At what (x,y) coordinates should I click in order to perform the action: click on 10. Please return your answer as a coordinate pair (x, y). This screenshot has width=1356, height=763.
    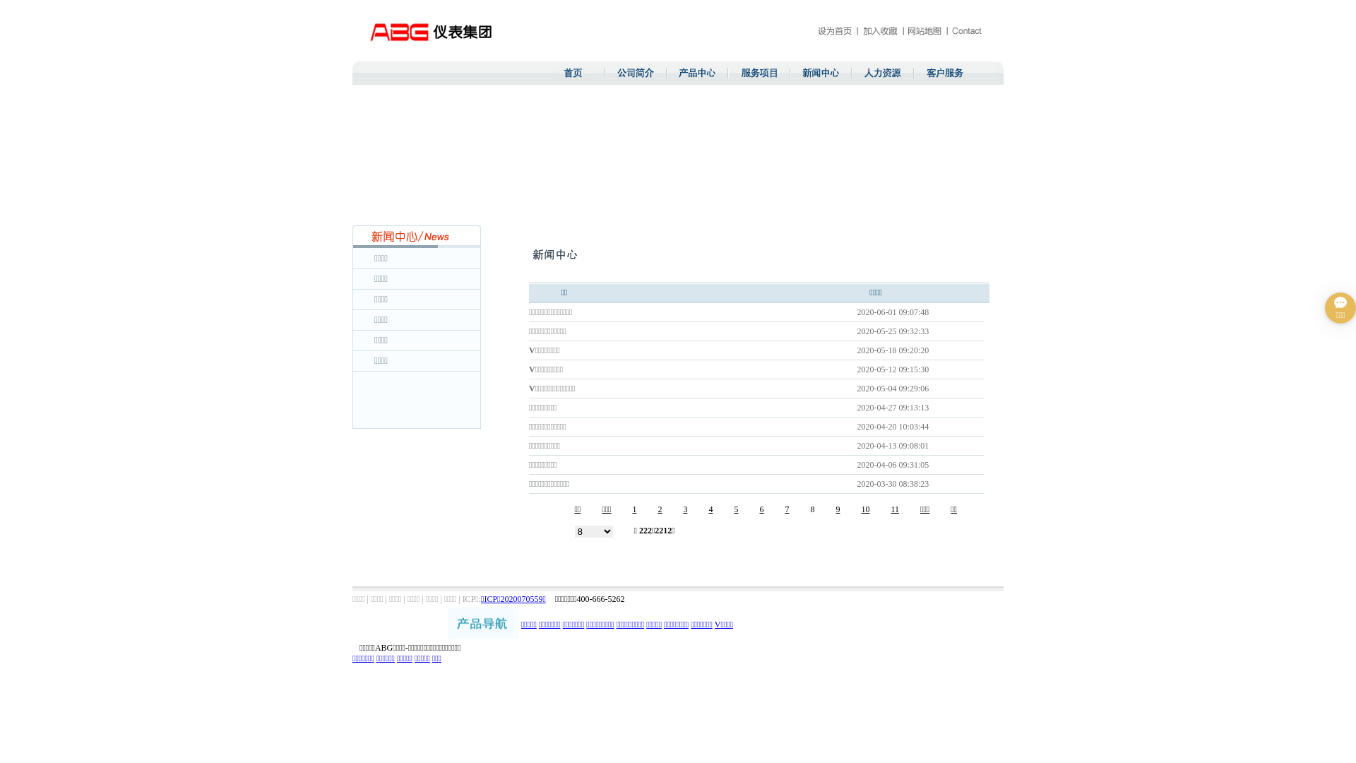
    Looking at the image, I should click on (865, 509).